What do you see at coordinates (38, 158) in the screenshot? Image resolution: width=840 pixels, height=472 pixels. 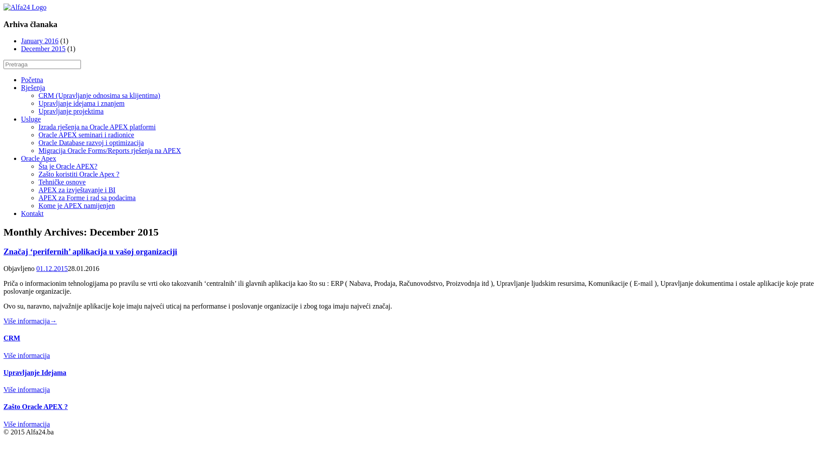 I see `Oracle Apex` at bounding box center [38, 158].